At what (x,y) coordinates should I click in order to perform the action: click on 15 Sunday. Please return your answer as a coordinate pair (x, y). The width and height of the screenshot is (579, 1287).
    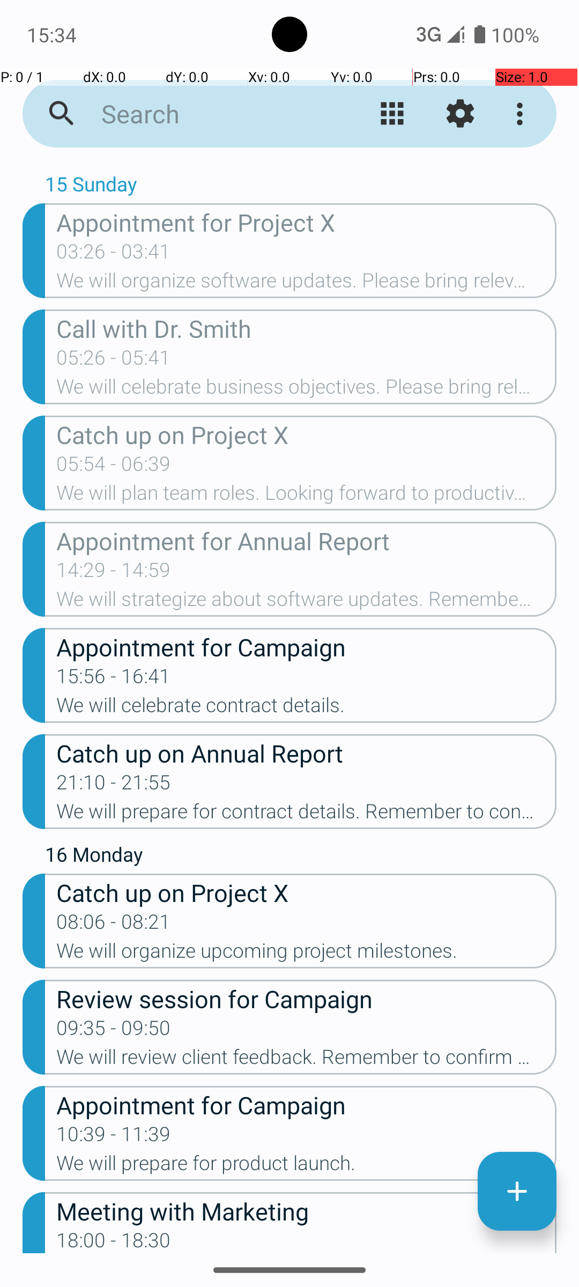
    Looking at the image, I should click on (301, 187).